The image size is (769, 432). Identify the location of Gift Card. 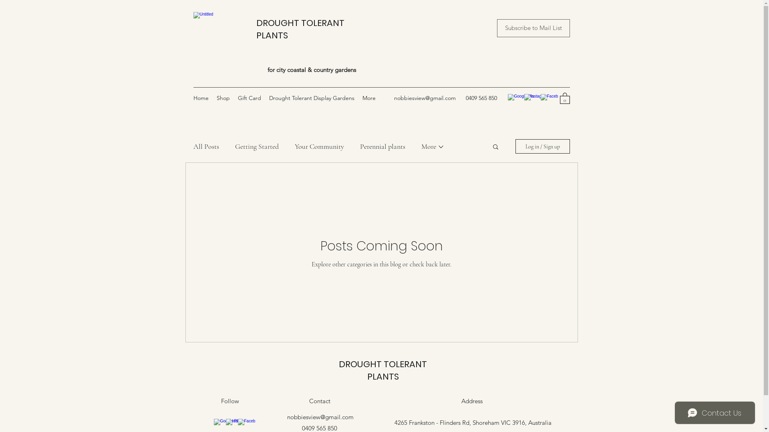
(250, 98).